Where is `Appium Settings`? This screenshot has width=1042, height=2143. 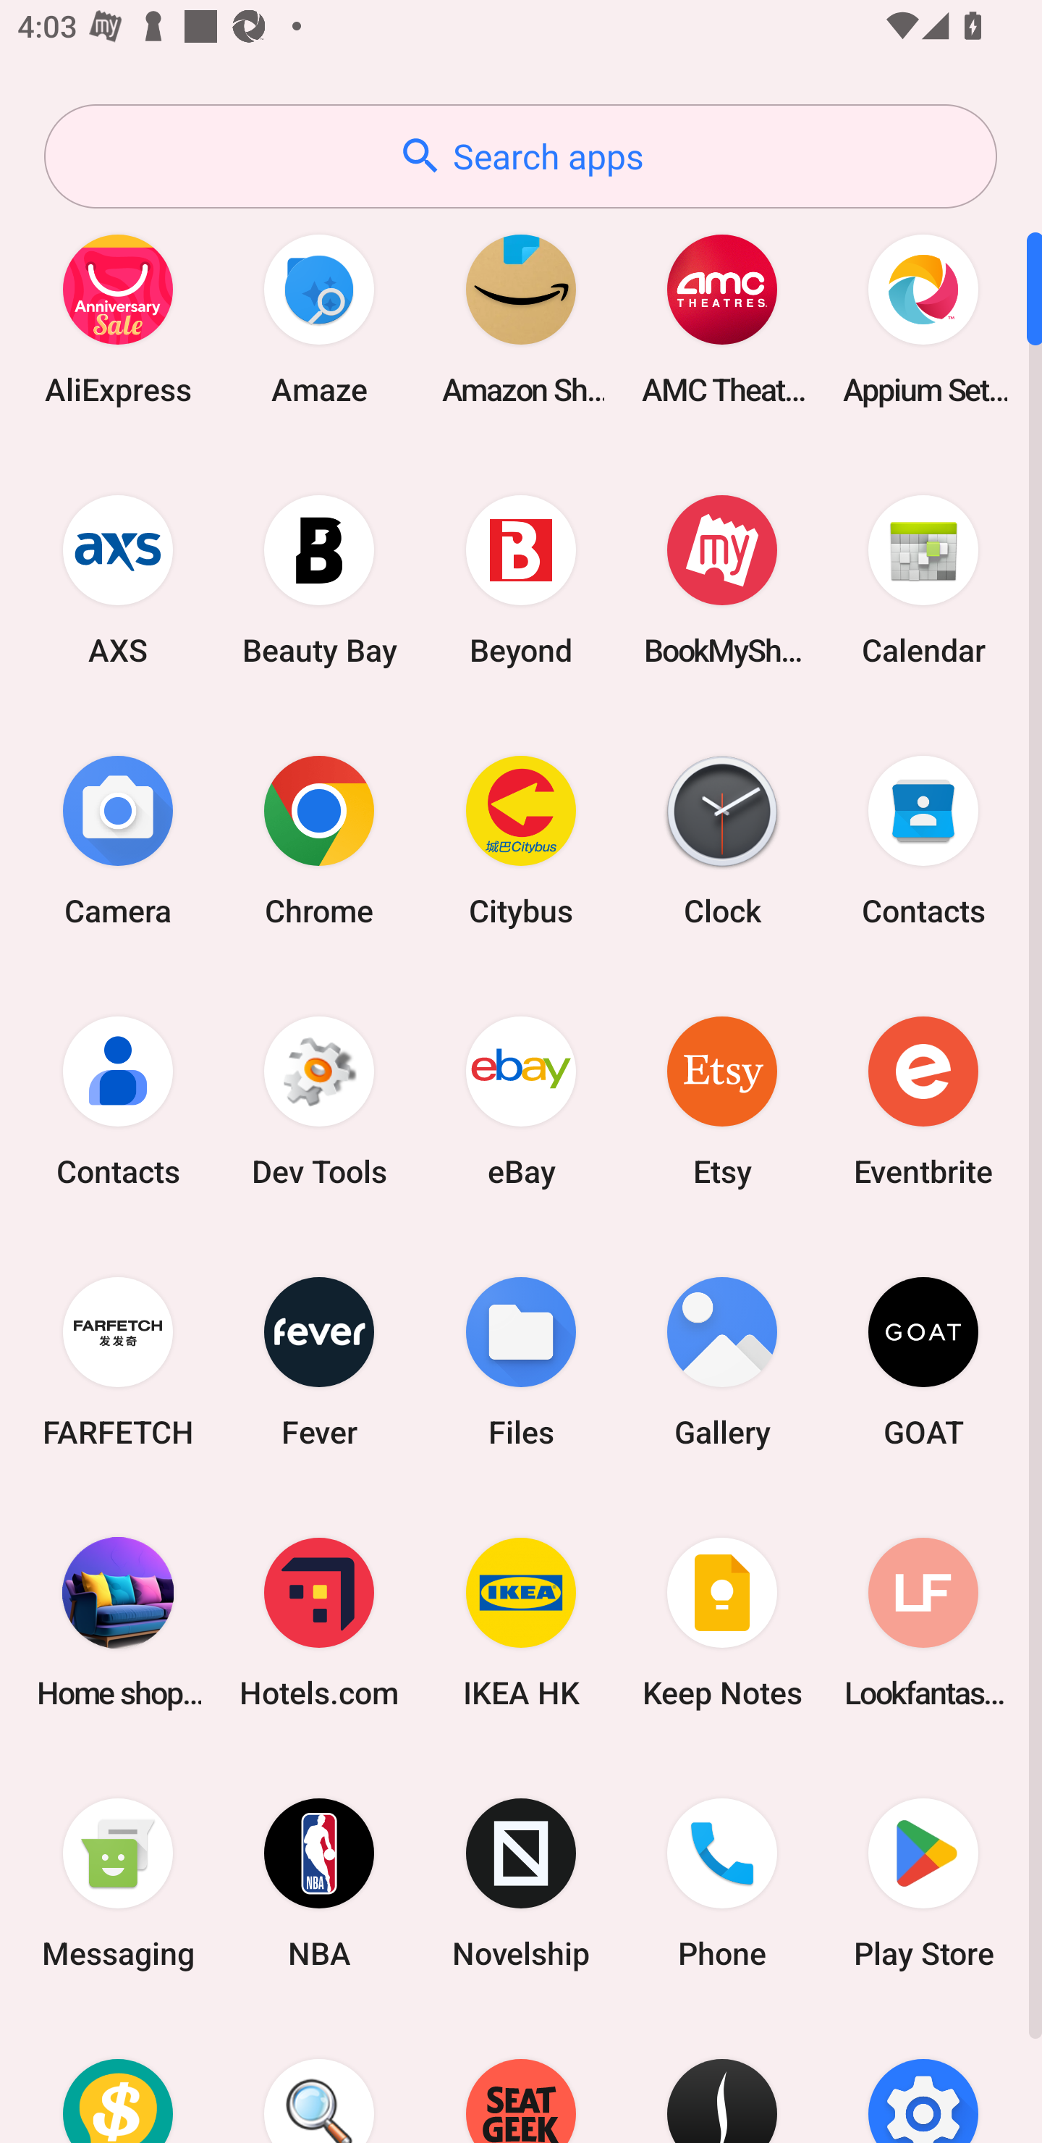
Appium Settings is located at coordinates (923, 319).